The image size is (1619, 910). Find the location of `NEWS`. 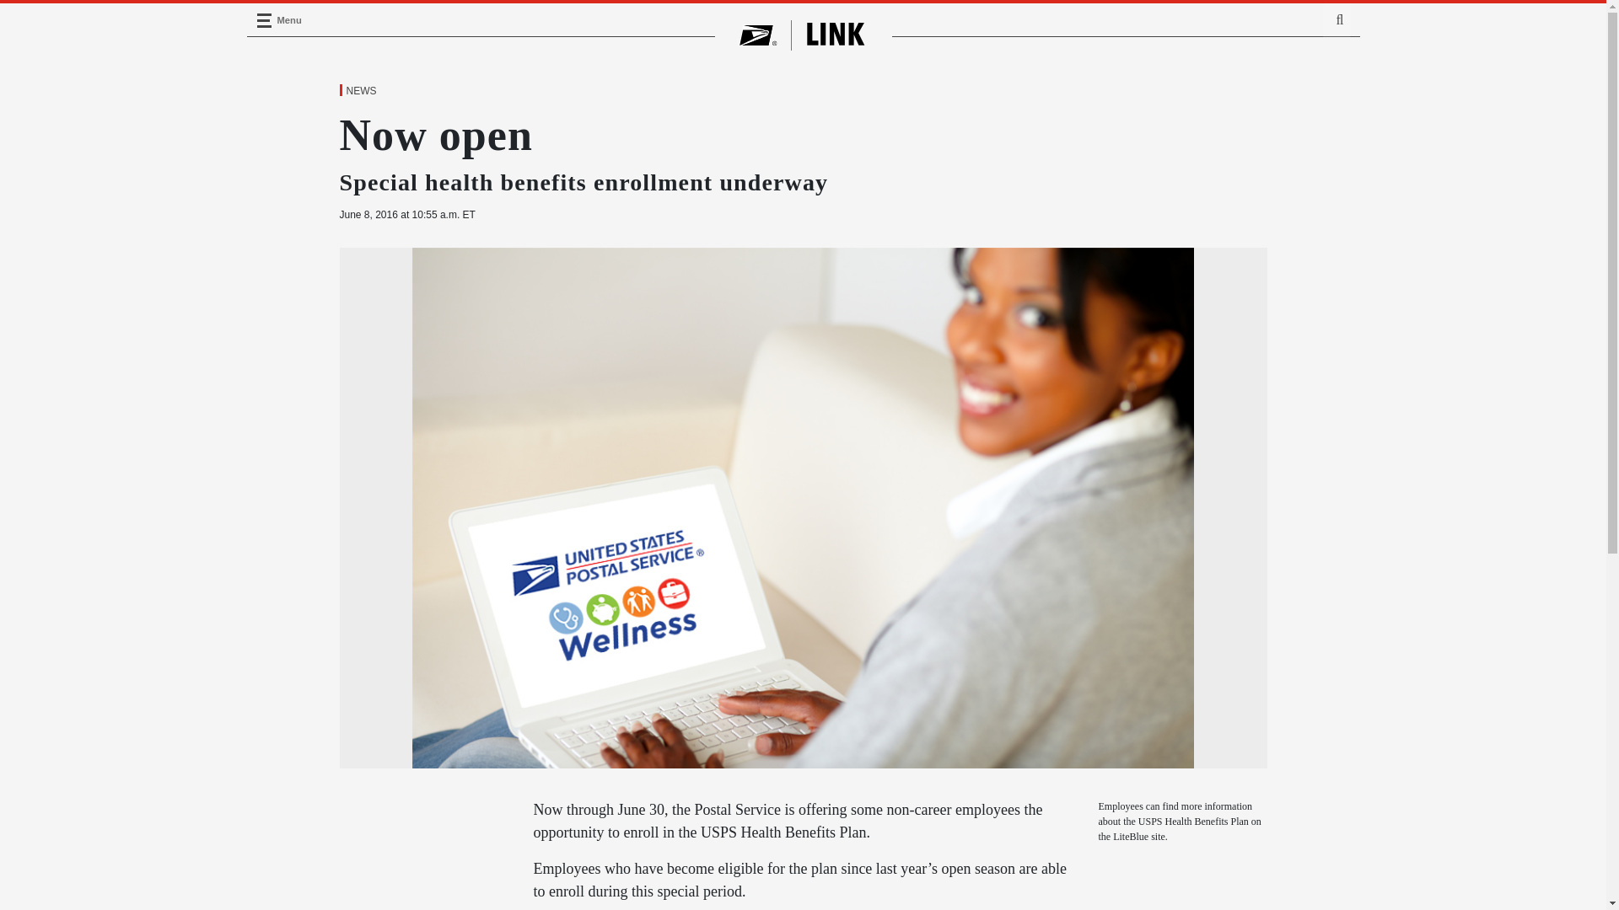

NEWS is located at coordinates (360, 91).